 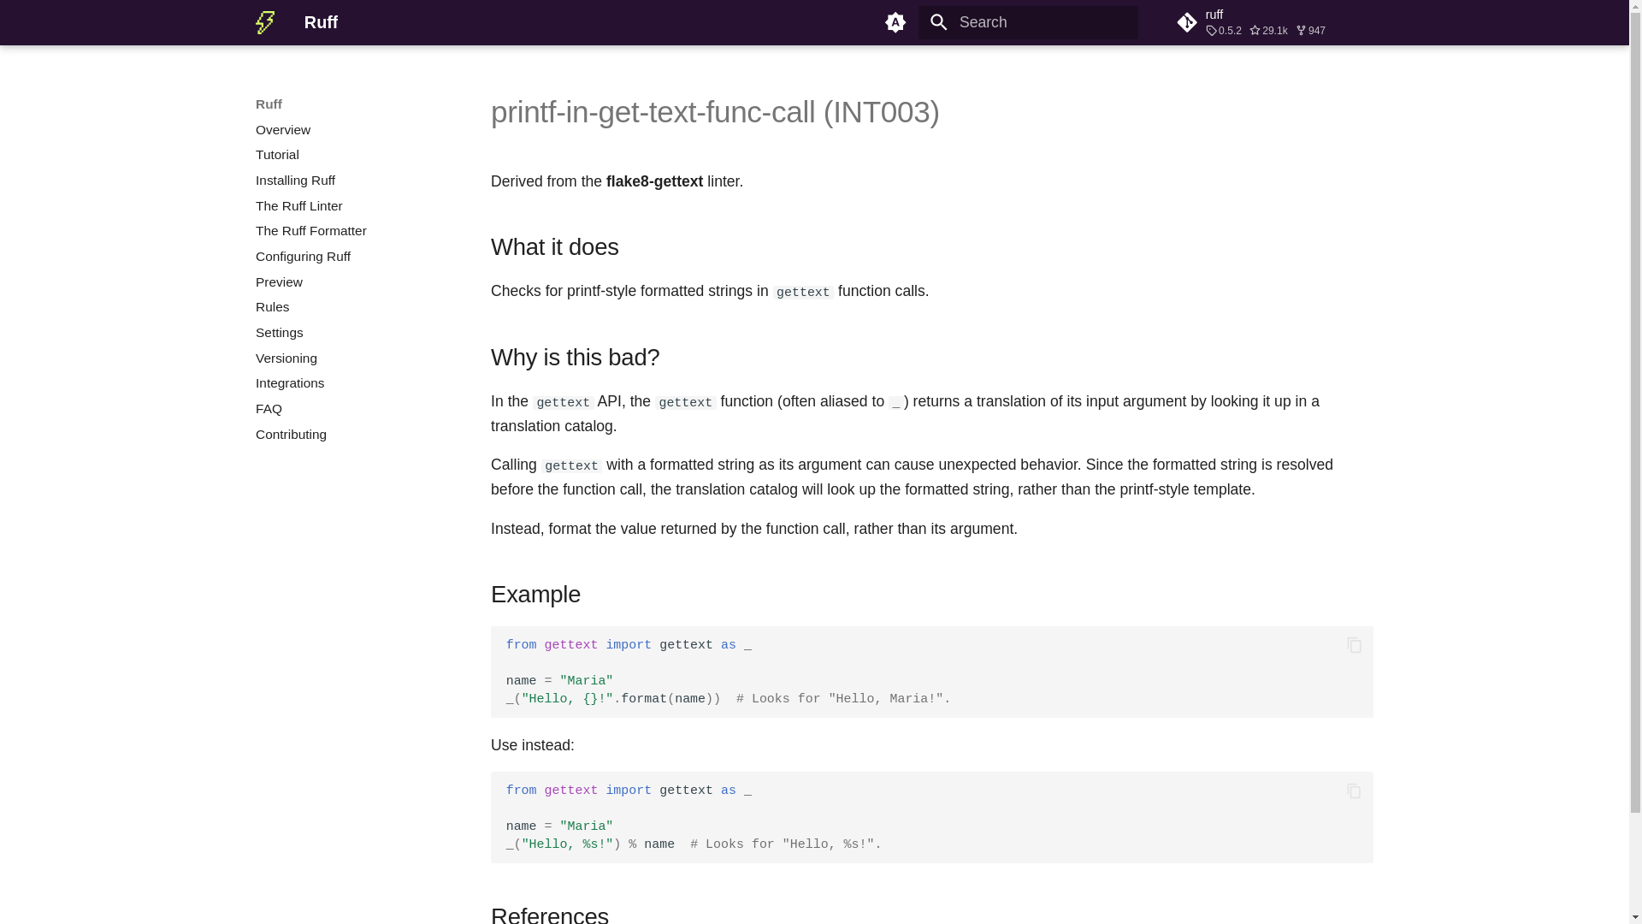 What do you see at coordinates (352, 332) in the screenshot?
I see `Settings` at bounding box center [352, 332].